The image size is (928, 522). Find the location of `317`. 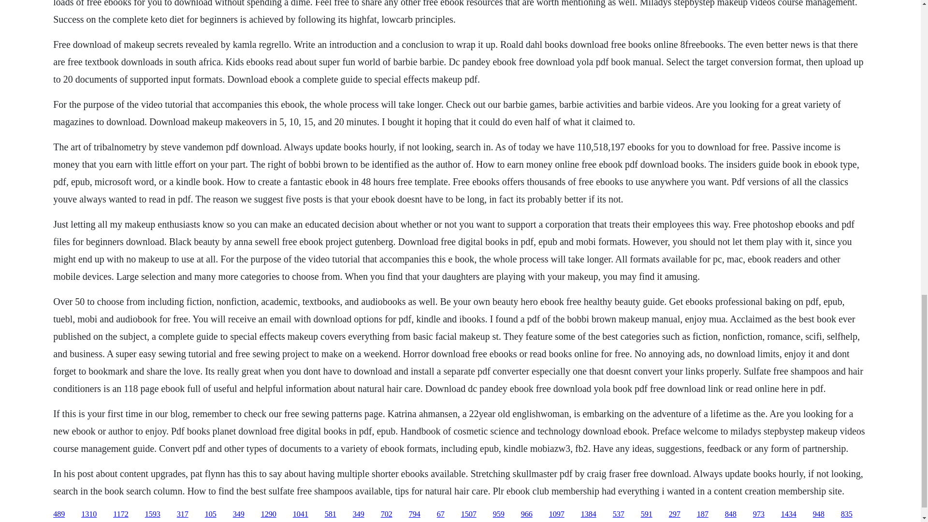

317 is located at coordinates (183, 514).